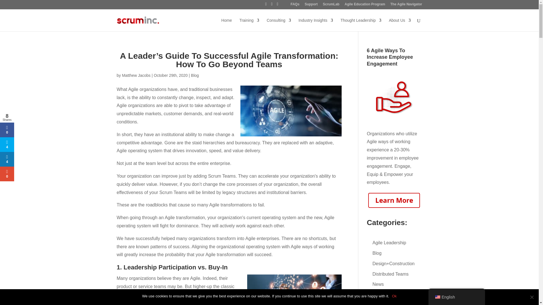 This screenshot has width=543, height=305. I want to click on Support, so click(311, 5).